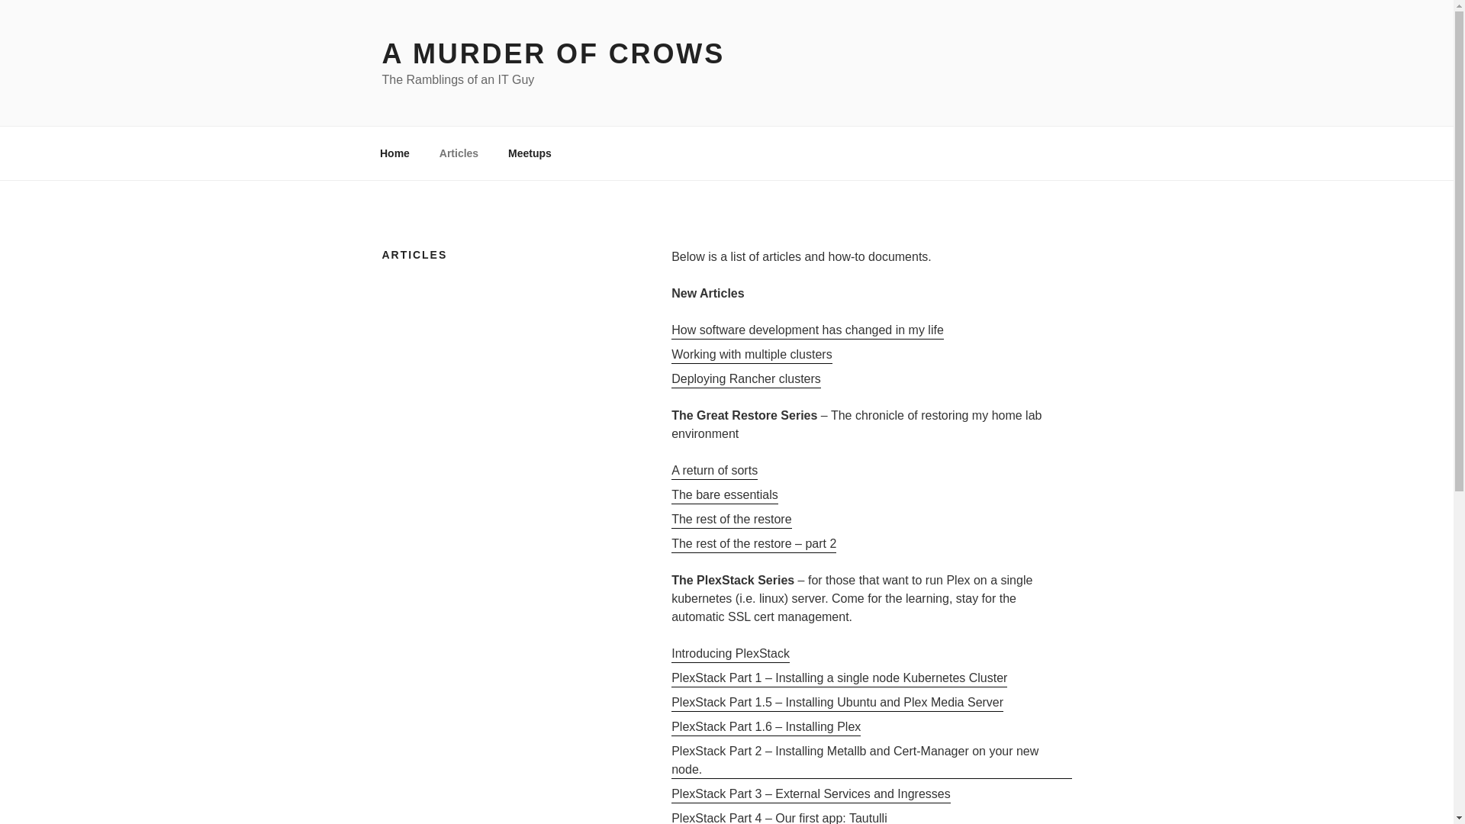 This screenshot has width=1465, height=824. I want to click on How software development has changed in my life, so click(807, 330).